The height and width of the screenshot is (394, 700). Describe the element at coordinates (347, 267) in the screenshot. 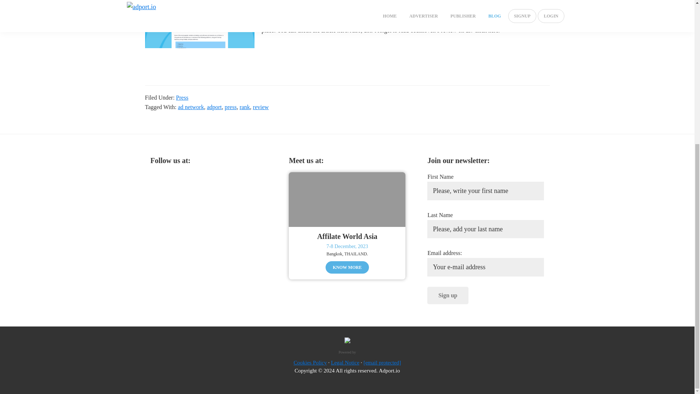

I see `KNOW MORE` at that location.